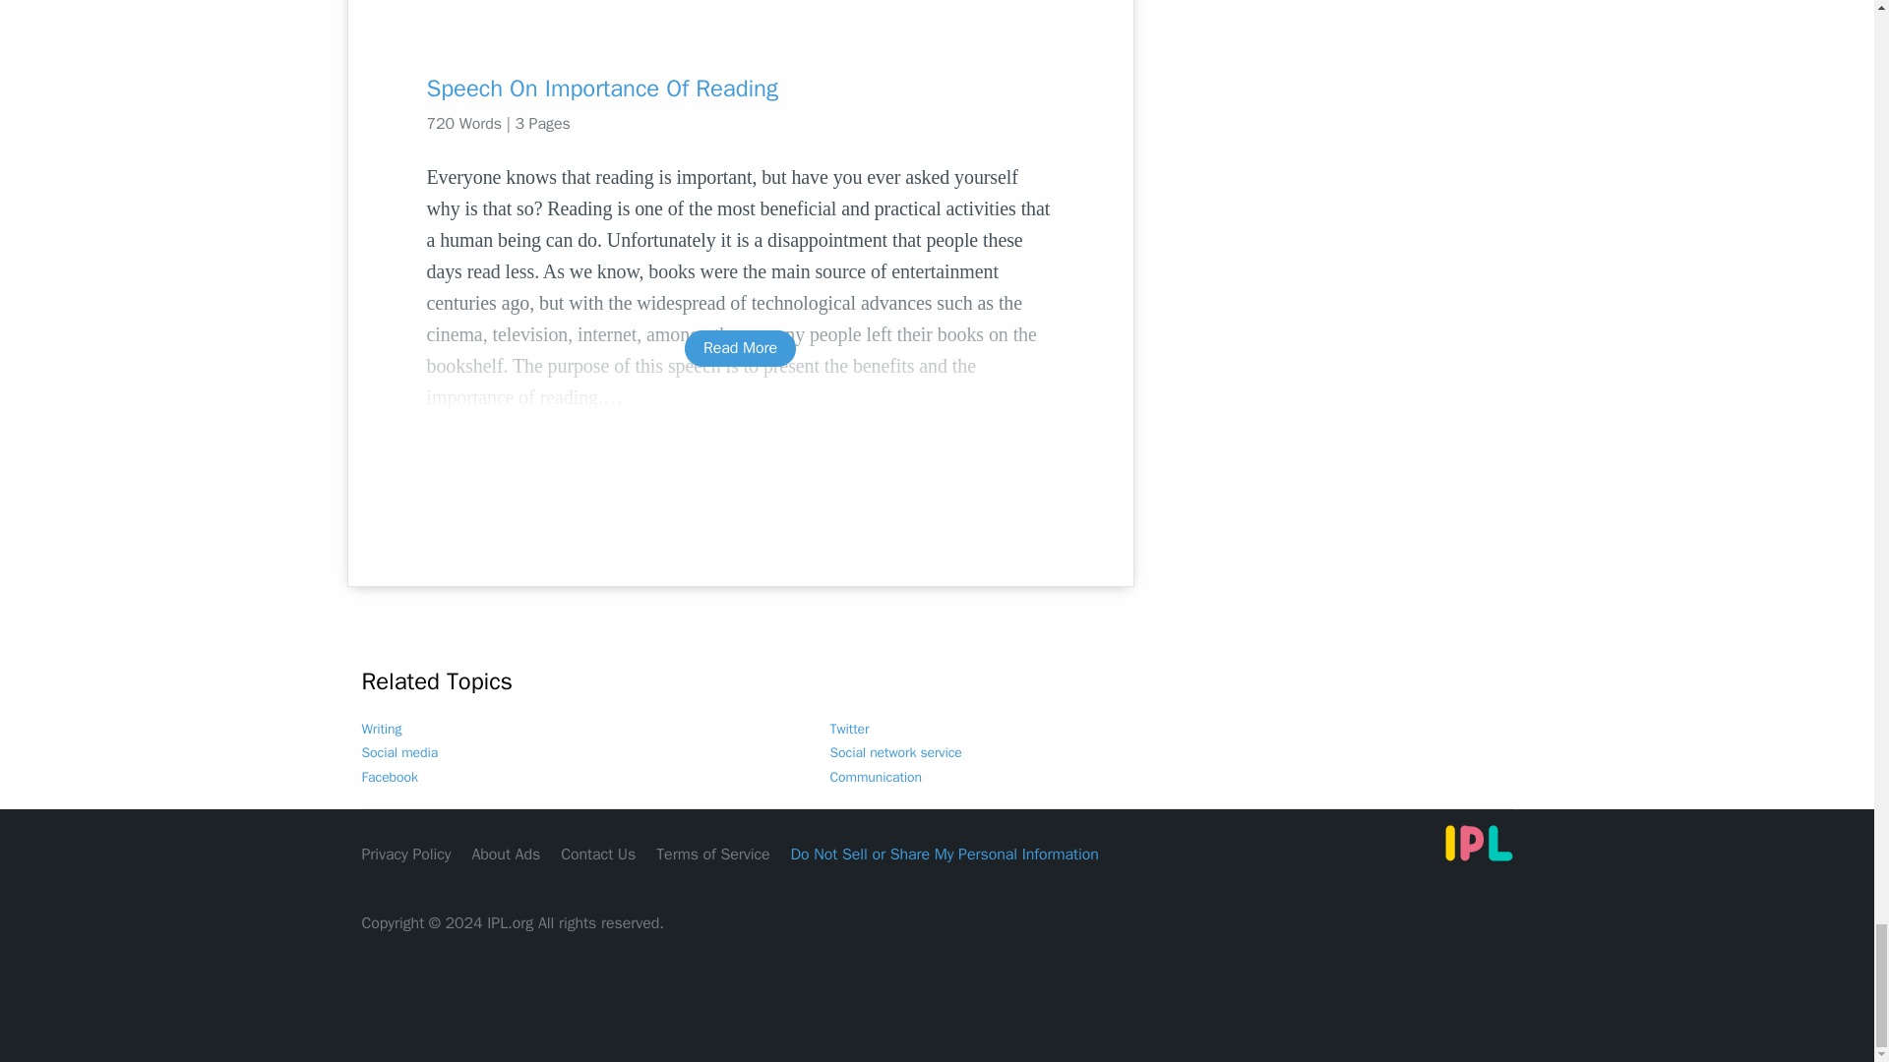  Describe the element at coordinates (850, 729) in the screenshot. I see `Twitter` at that location.